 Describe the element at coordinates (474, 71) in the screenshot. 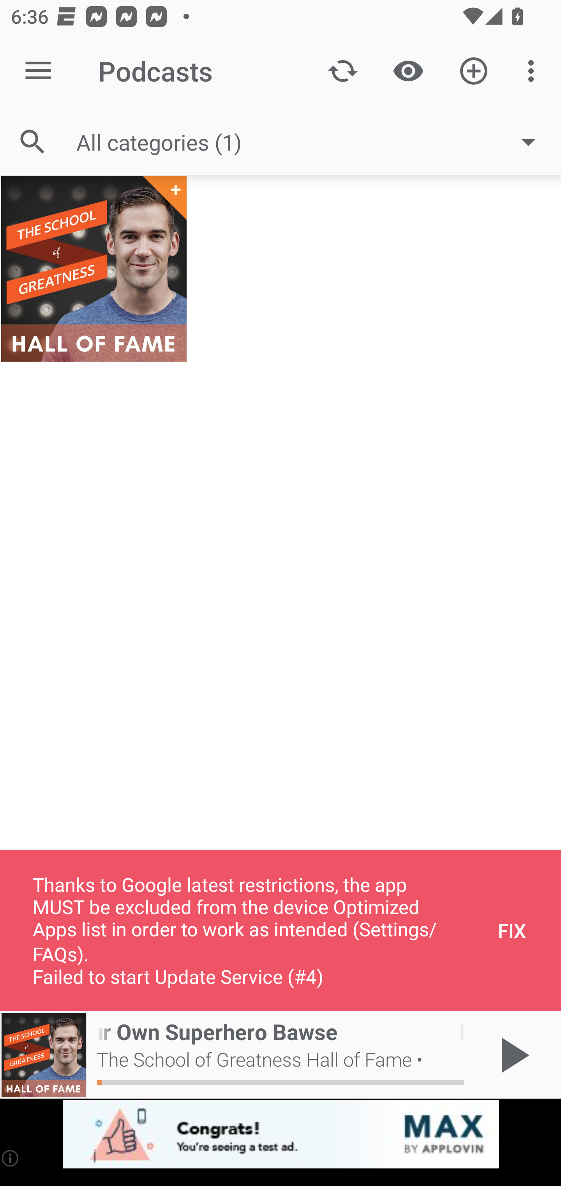

I see `Add new Podcast` at that location.